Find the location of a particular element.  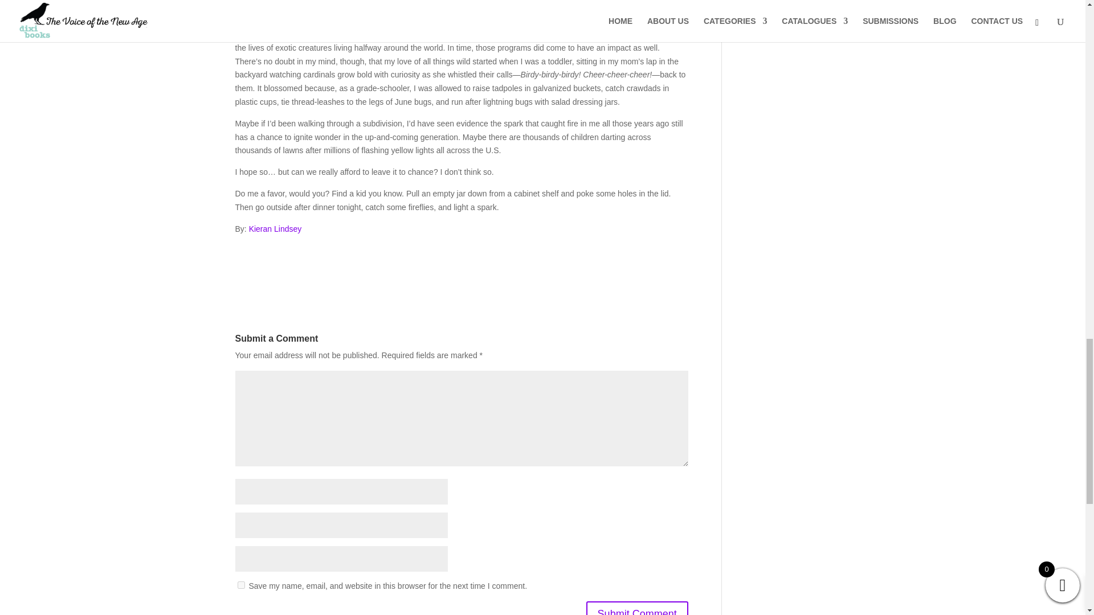

yes is located at coordinates (240, 584).